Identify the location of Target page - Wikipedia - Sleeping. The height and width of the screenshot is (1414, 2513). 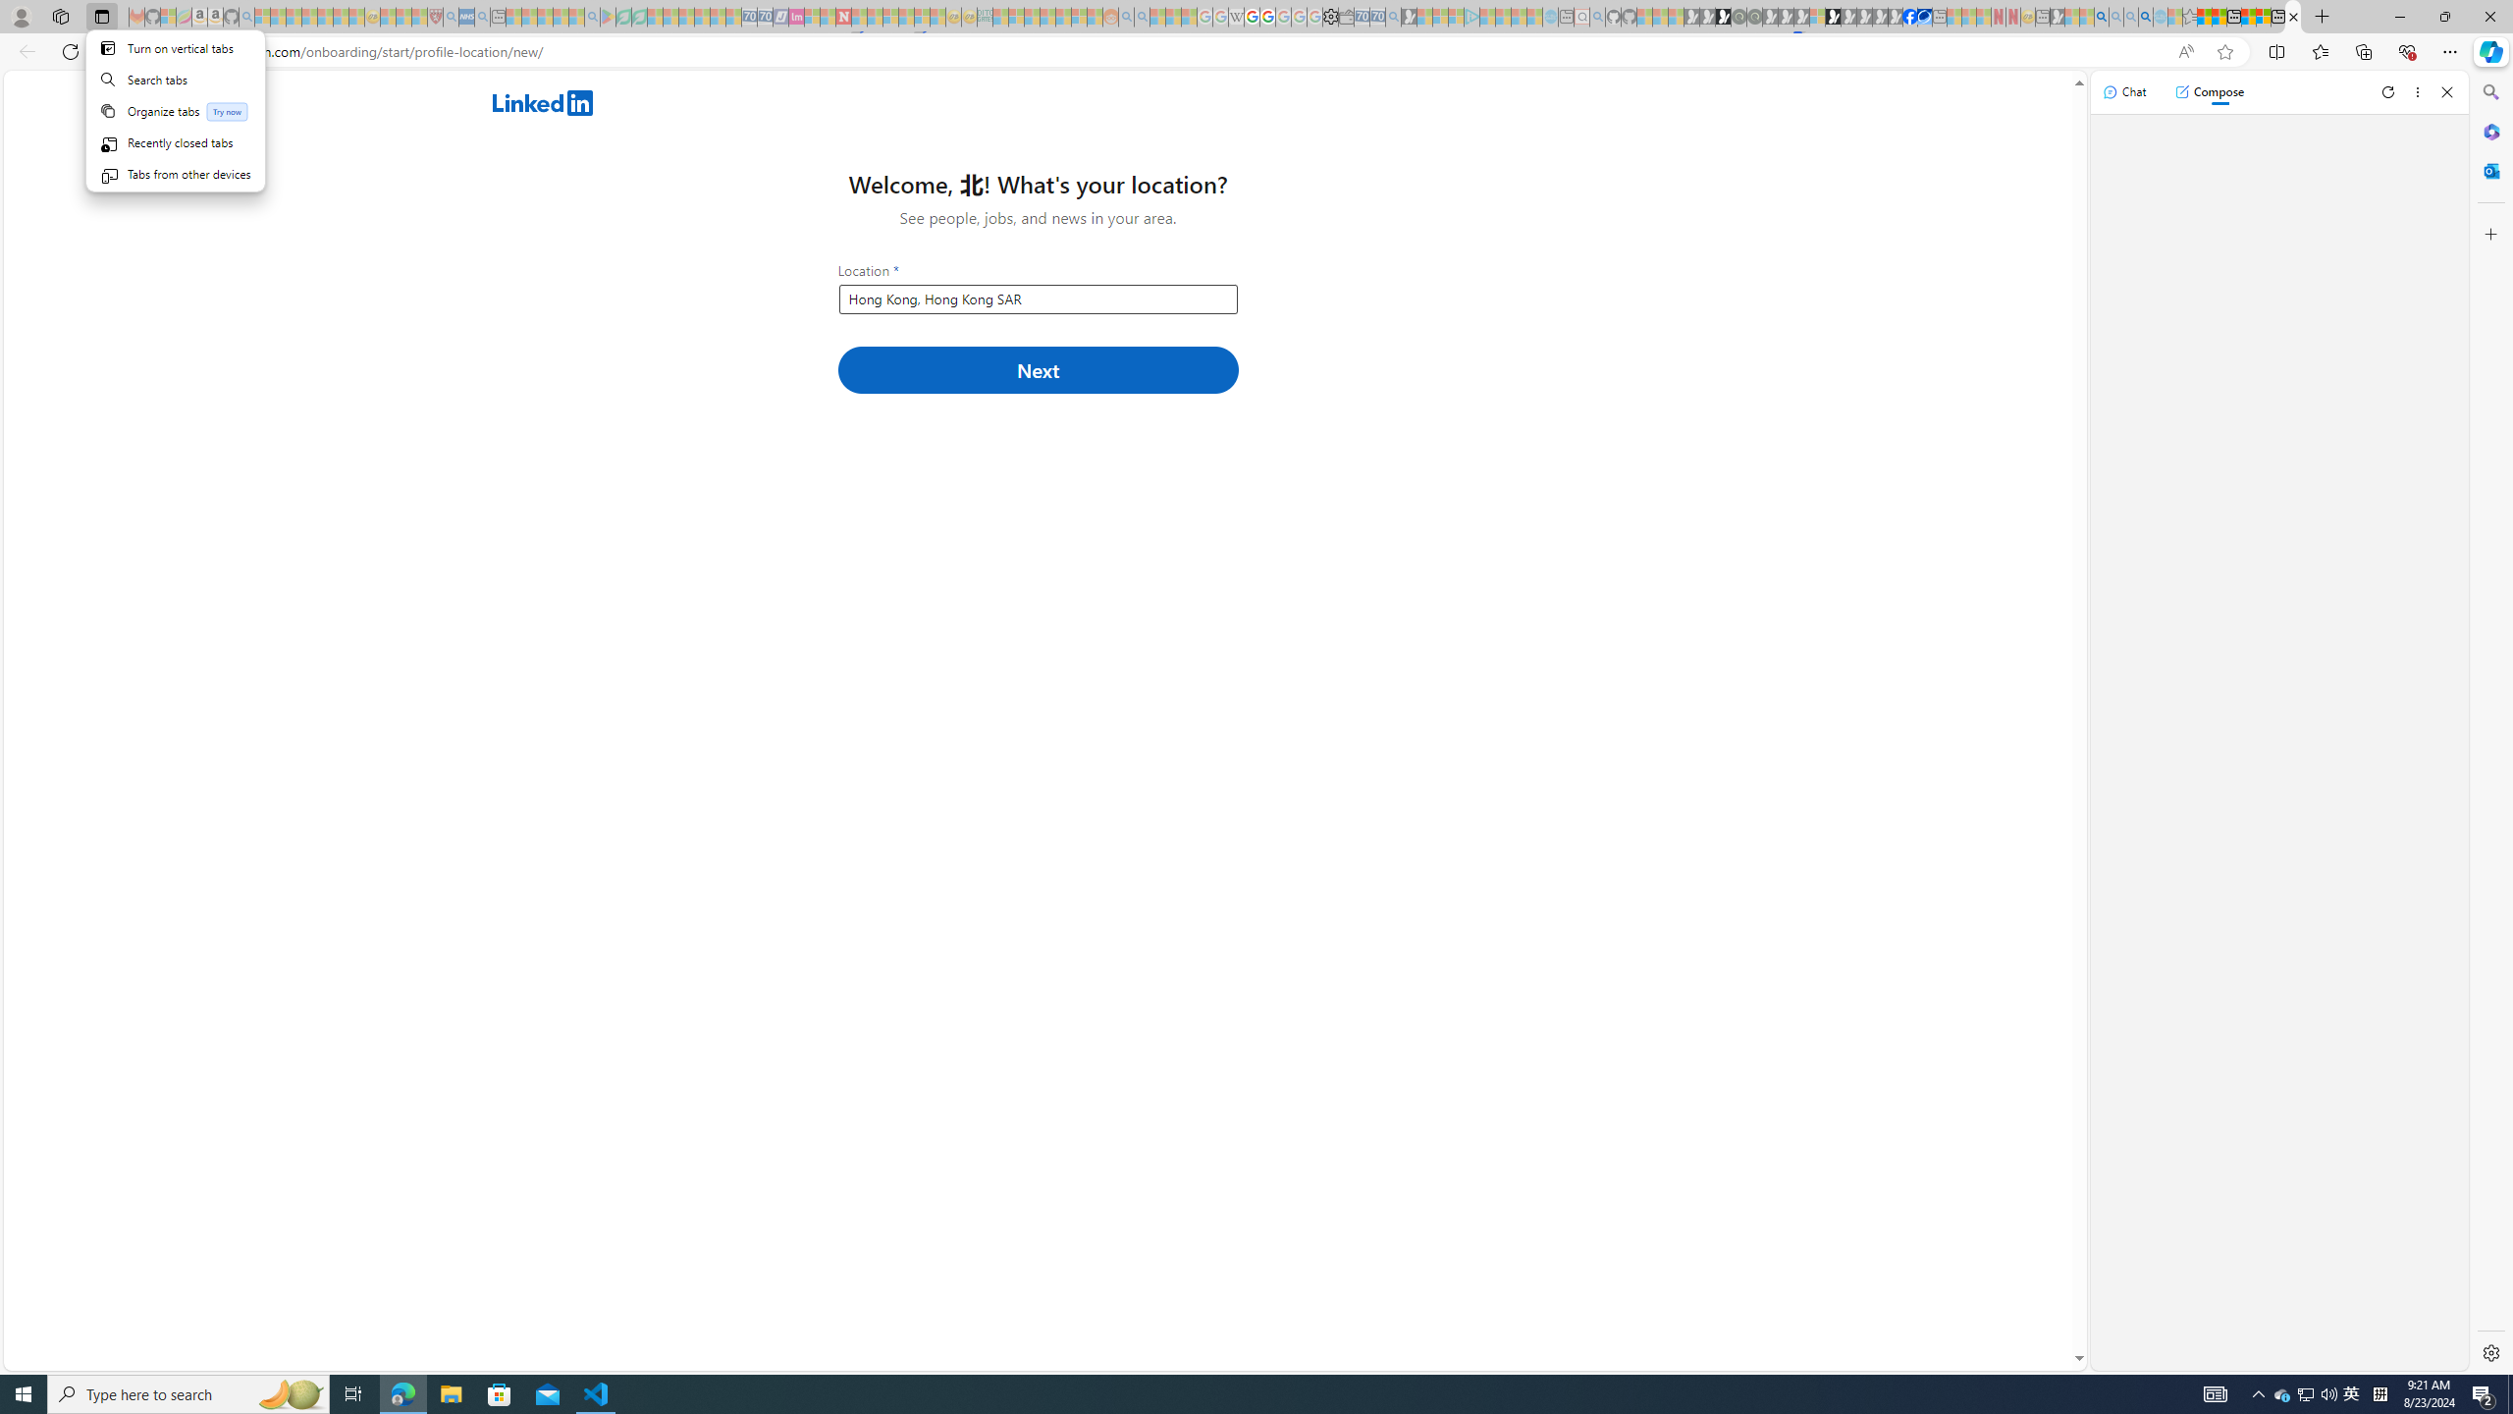
(1236, 17).